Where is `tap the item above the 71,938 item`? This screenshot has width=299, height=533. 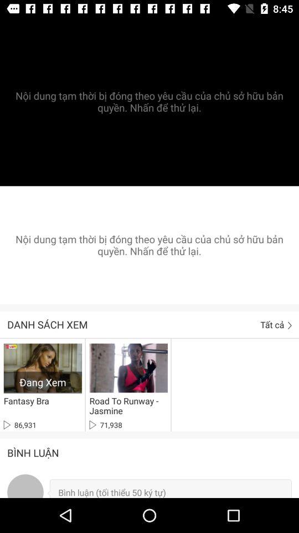
tap the item above the 71,938 item is located at coordinates (126, 406).